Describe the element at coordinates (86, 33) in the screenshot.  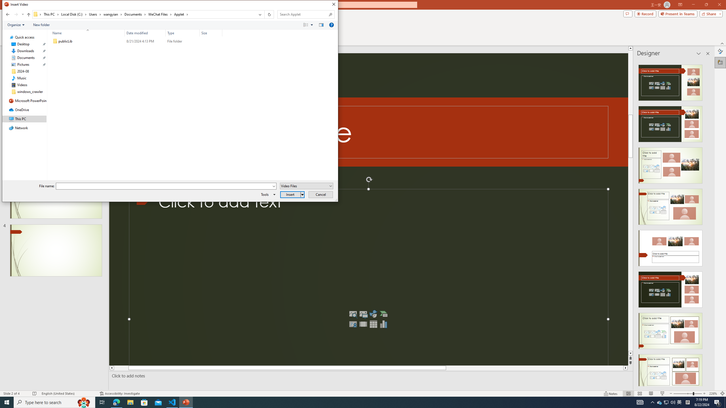
I see `Name` at that location.